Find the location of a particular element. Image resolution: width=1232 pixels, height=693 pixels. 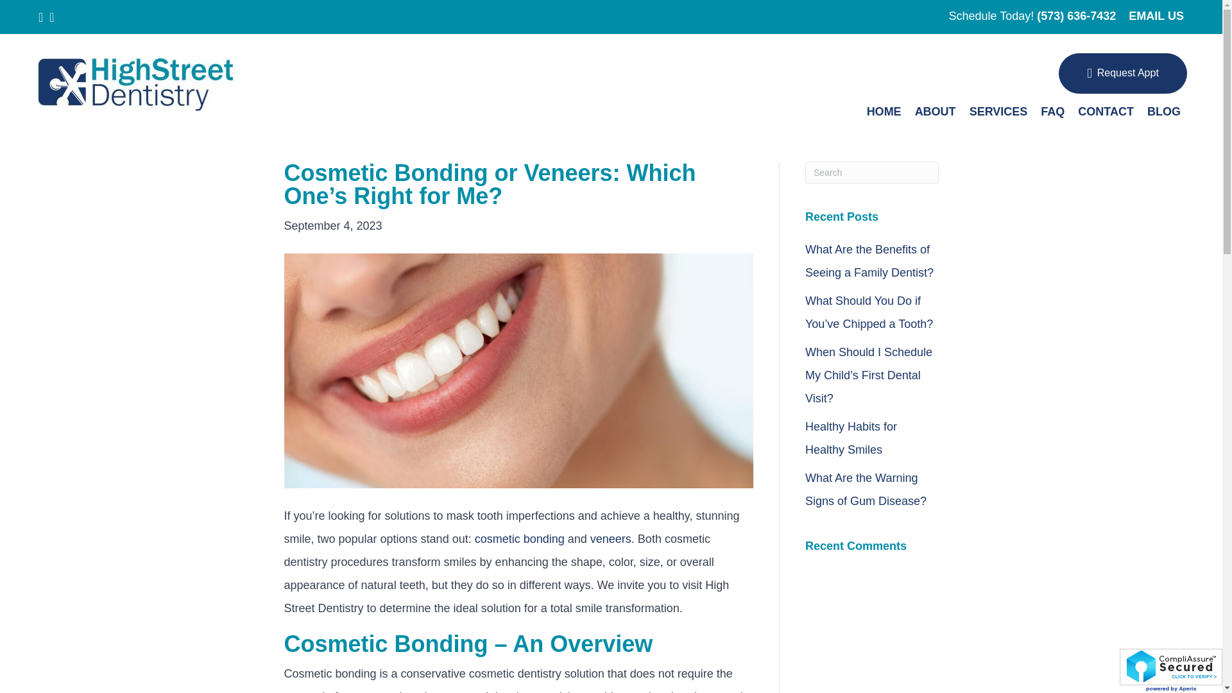

Request Appt is located at coordinates (1123, 73).